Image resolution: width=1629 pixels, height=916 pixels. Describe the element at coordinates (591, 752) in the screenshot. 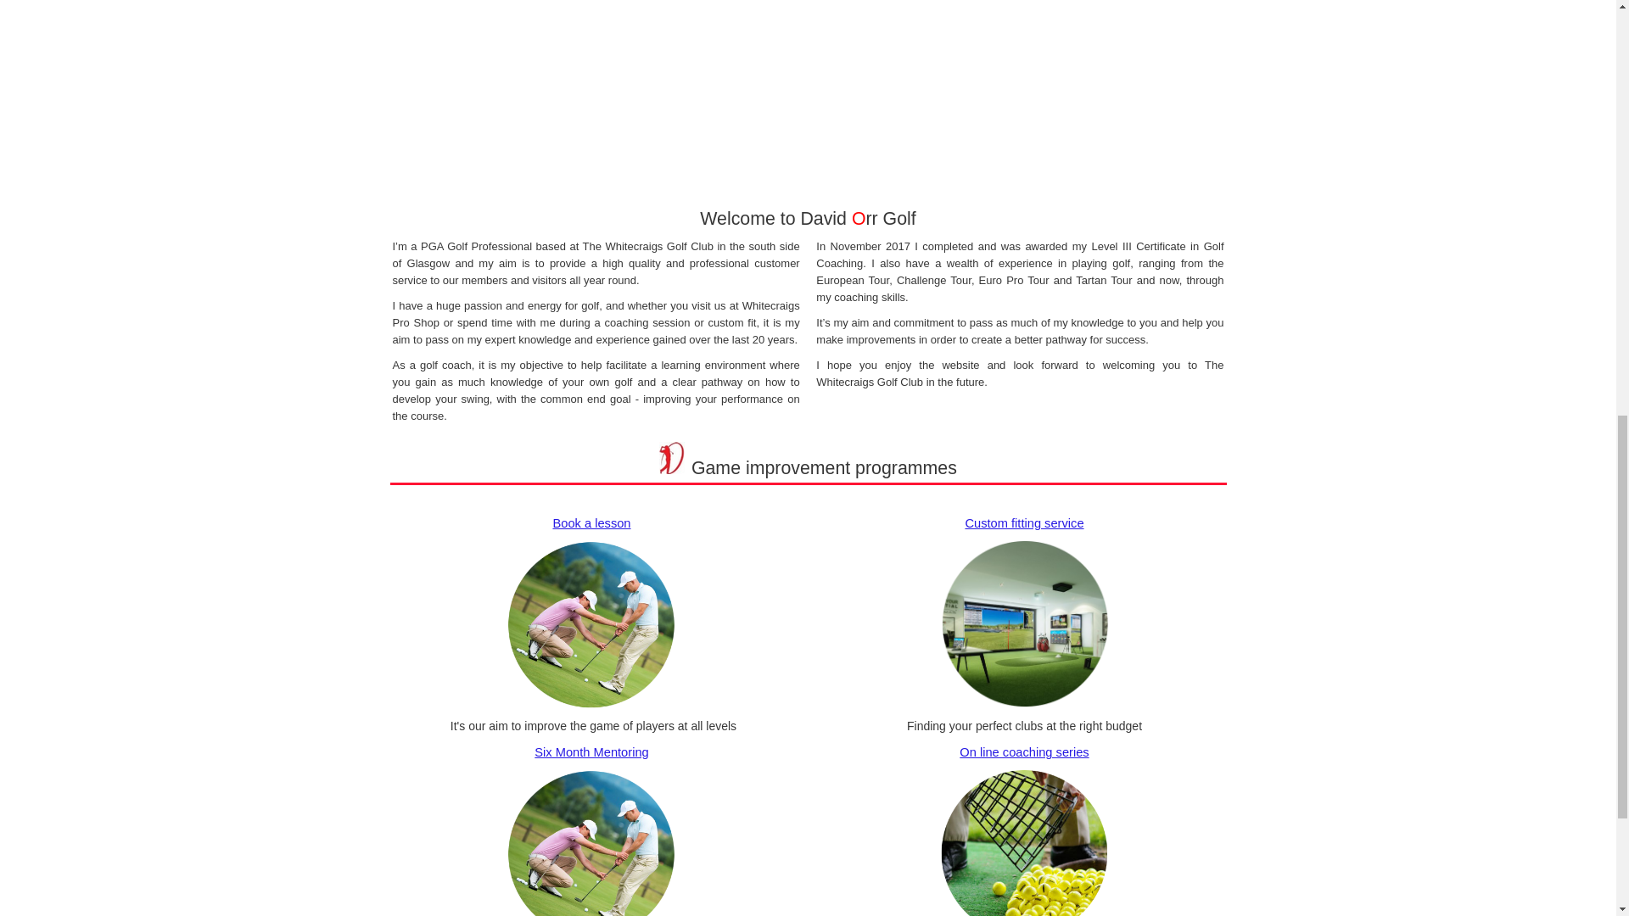

I see `Six Month Mentoring` at that location.